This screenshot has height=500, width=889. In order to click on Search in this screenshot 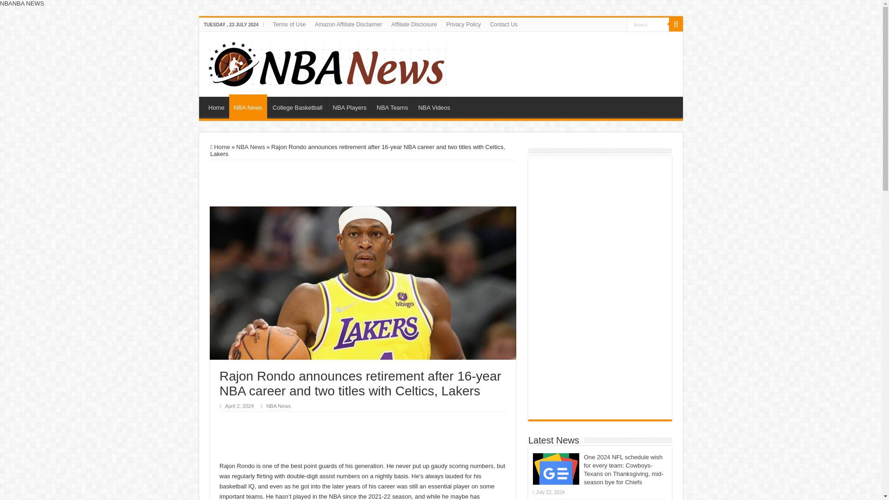, I will do `click(648, 24)`.